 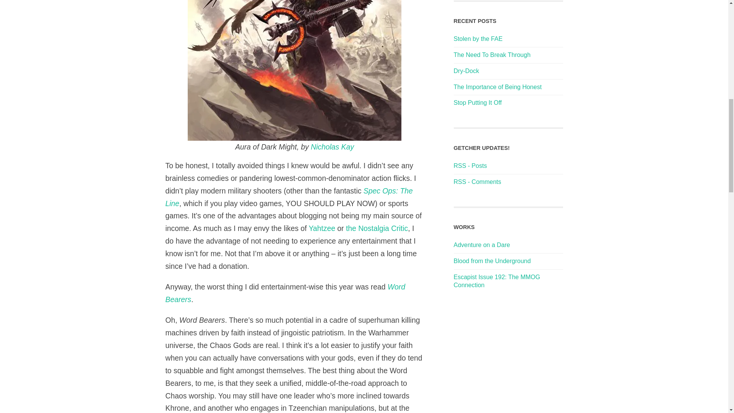 What do you see at coordinates (470, 166) in the screenshot?
I see `Subscribe to Posts` at bounding box center [470, 166].